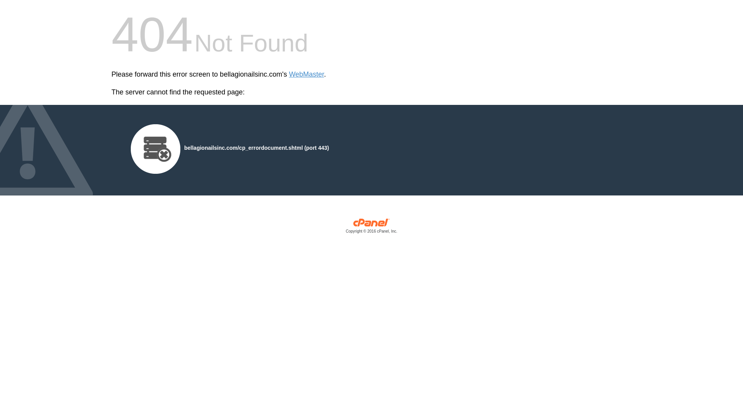  Describe the element at coordinates (306, 74) in the screenshot. I see `WebMaster` at that location.